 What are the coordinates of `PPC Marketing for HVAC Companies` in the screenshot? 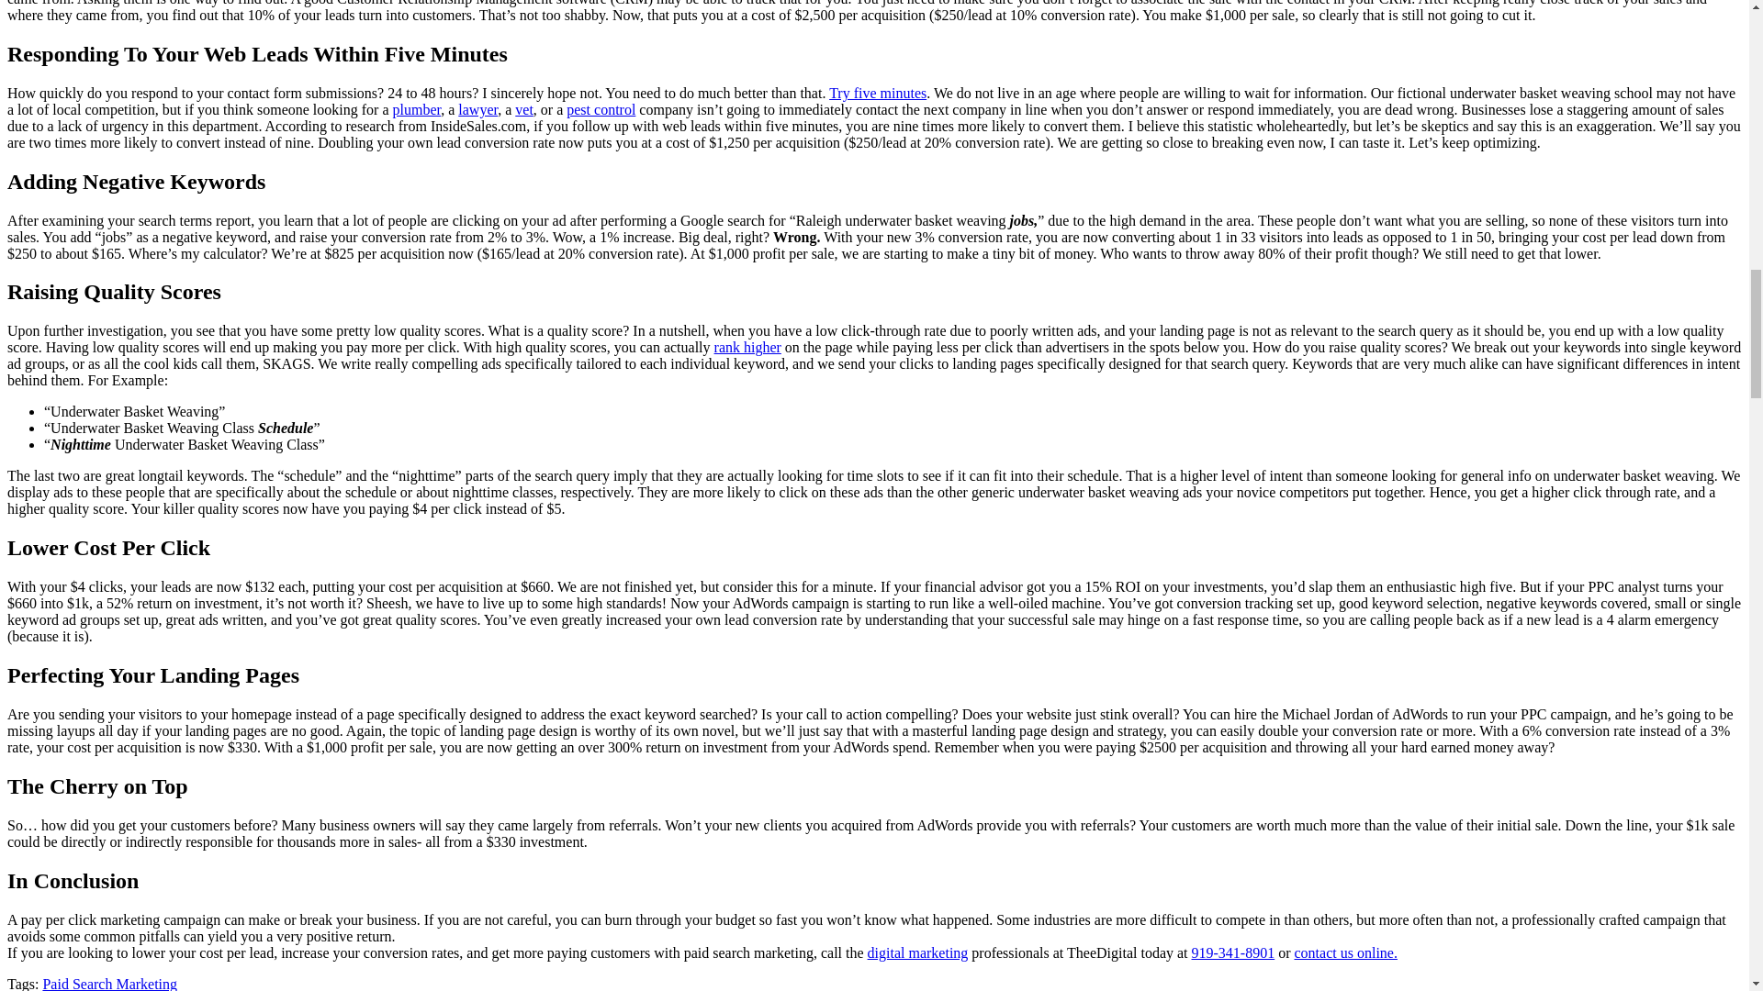 It's located at (416, 110).